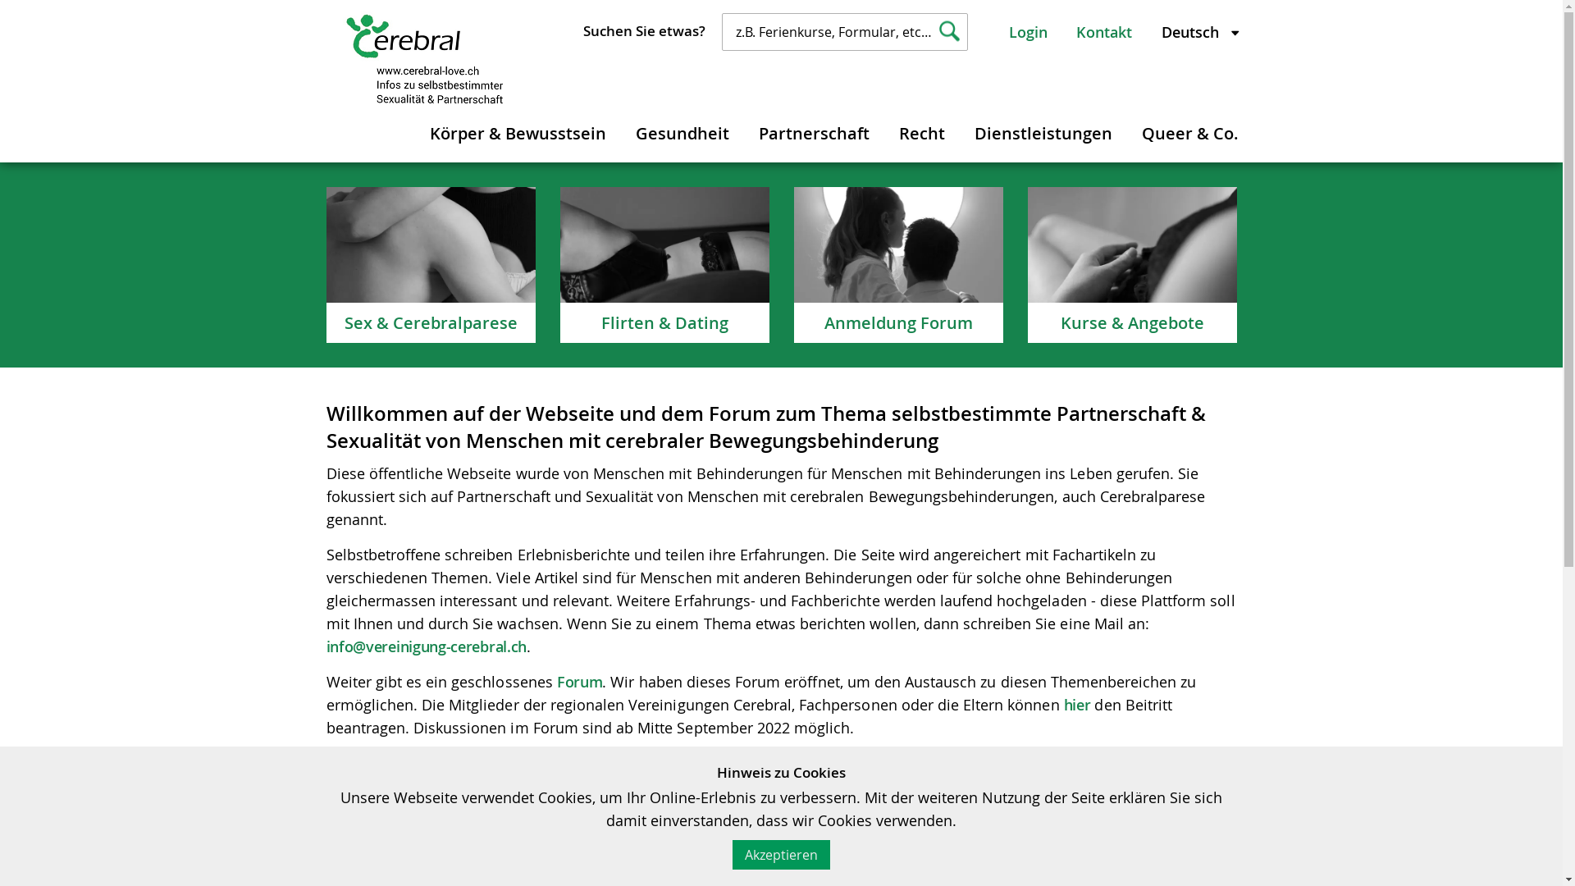 The width and height of the screenshot is (1575, 886). What do you see at coordinates (682, 130) in the screenshot?
I see `Gesundheit` at bounding box center [682, 130].